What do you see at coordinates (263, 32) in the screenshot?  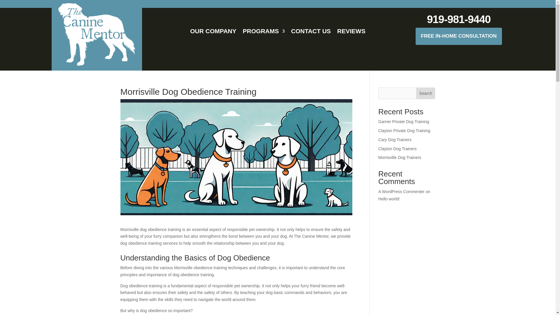 I see `PROGRAMS` at bounding box center [263, 32].